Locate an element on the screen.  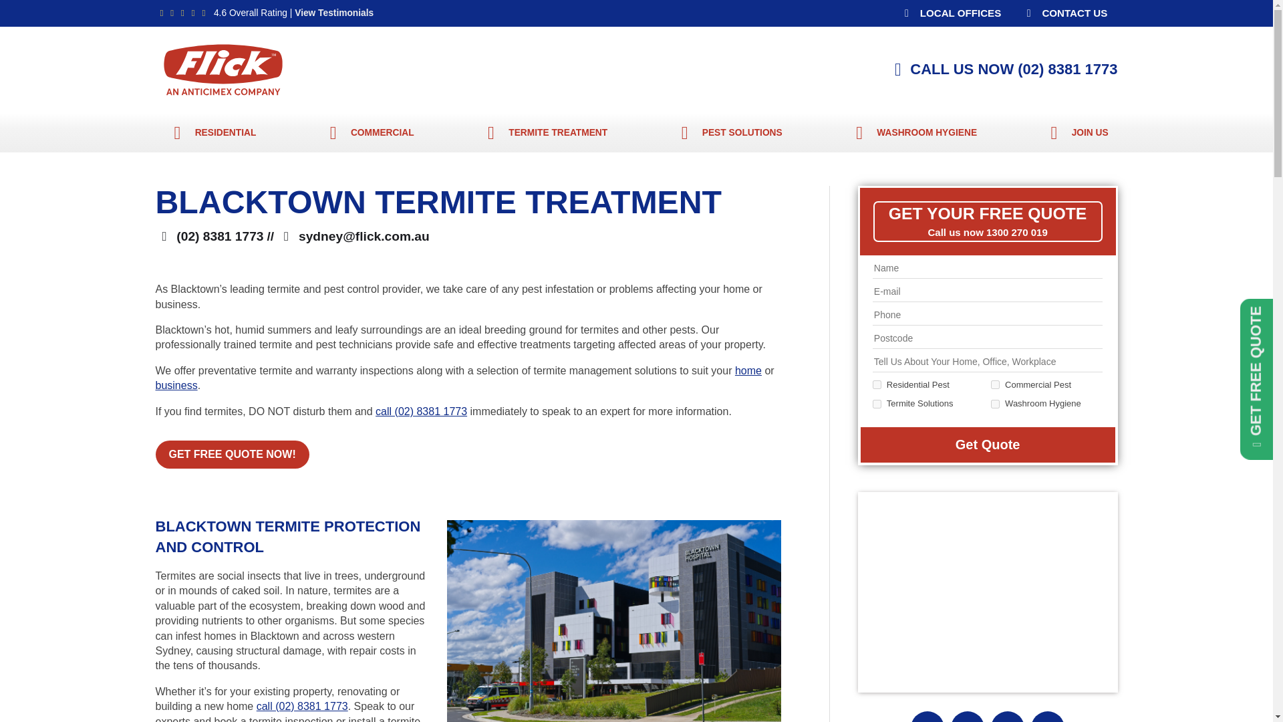
Washroom Hygiene is located at coordinates (994, 404).